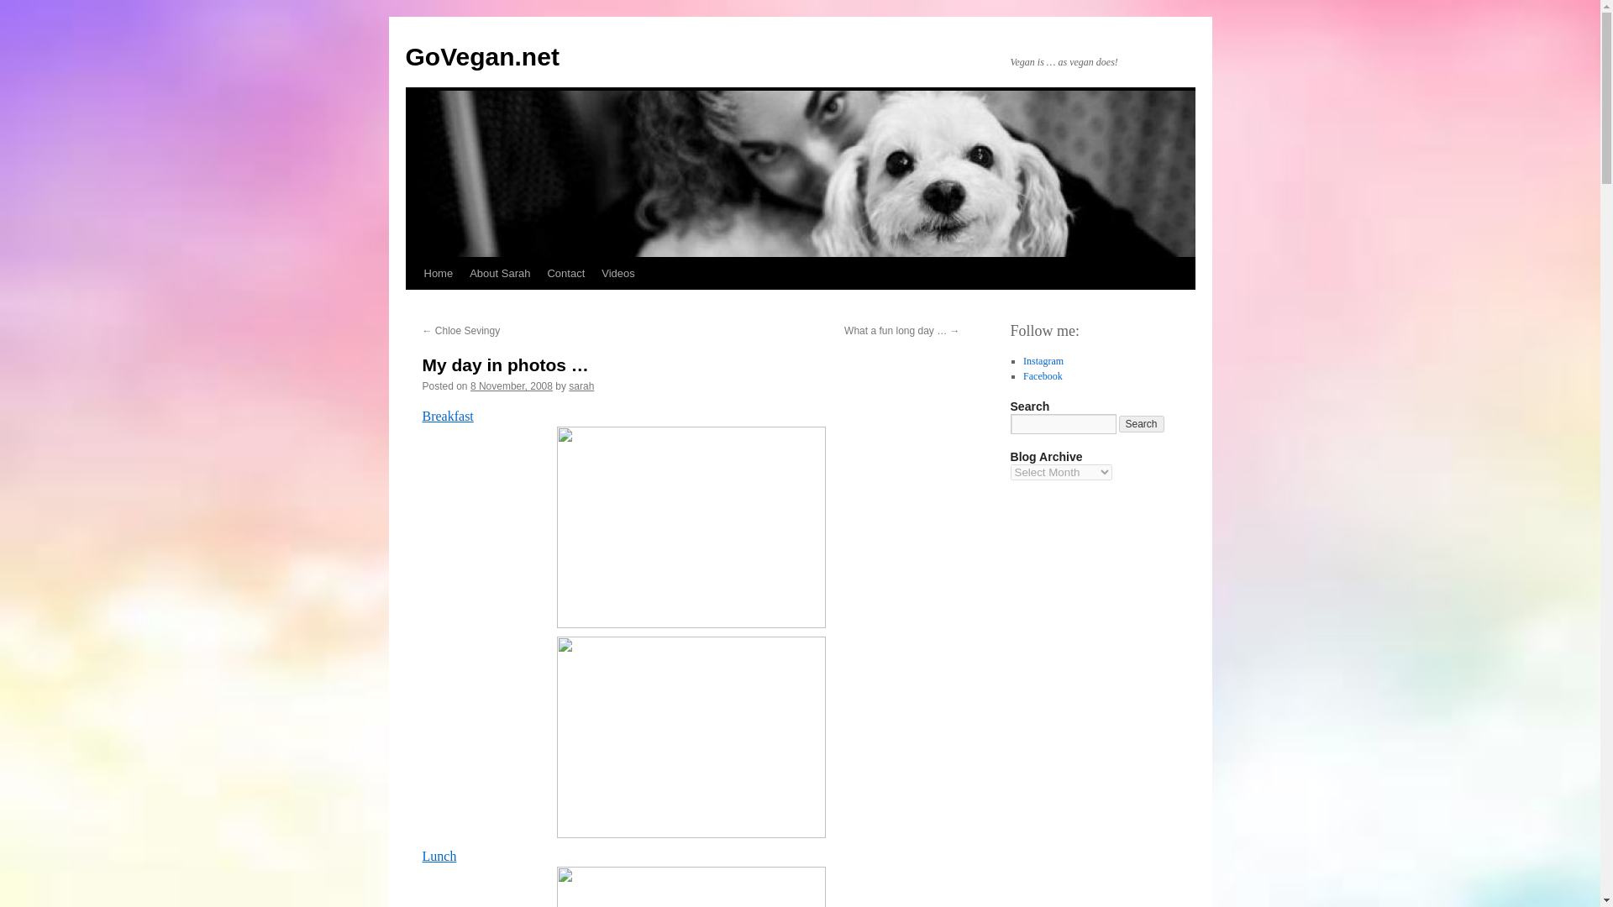 Image resolution: width=1613 pixels, height=907 pixels. I want to click on About Sarah, so click(500, 273).